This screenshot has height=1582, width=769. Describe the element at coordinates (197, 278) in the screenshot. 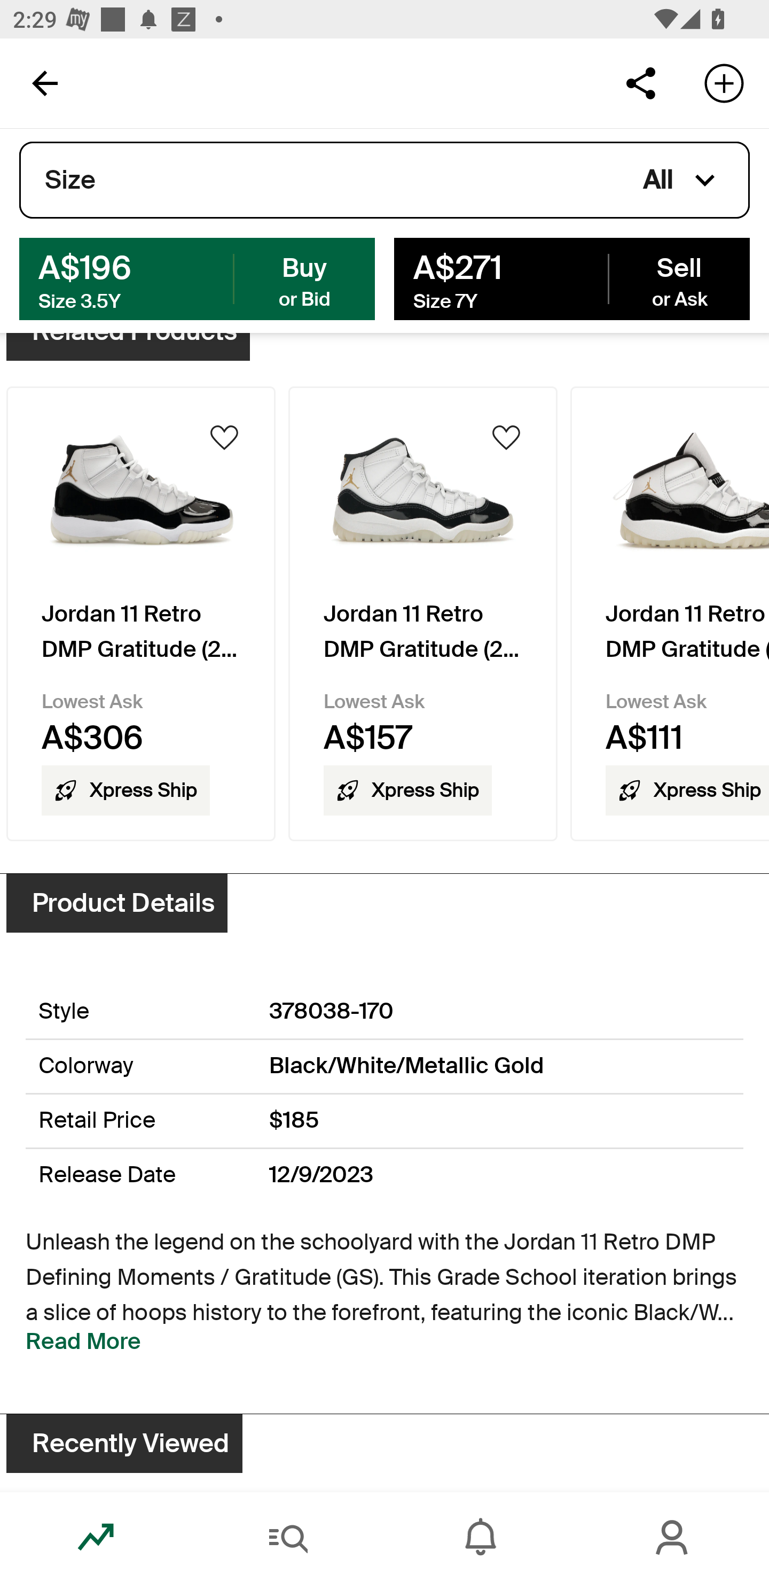

I see `A$210 Buy Size 4.5 or Bid` at that location.